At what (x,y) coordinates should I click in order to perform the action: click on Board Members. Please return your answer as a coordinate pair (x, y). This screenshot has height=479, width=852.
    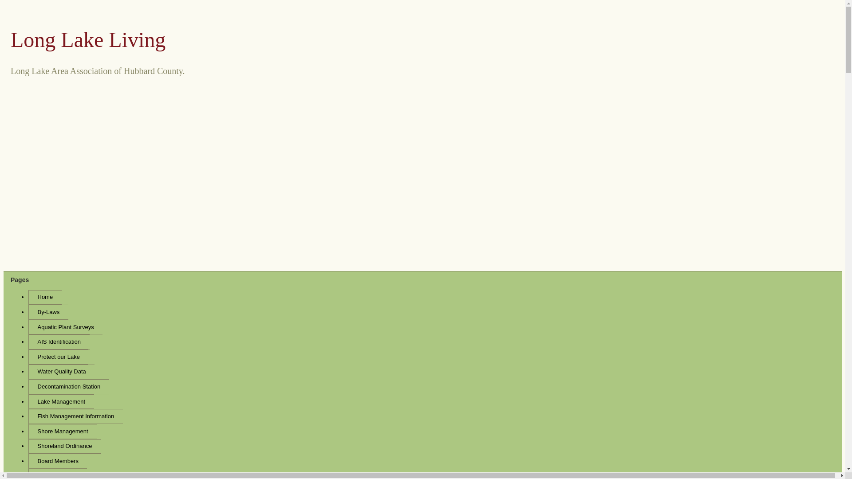
    Looking at the image, I should click on (57, 461).